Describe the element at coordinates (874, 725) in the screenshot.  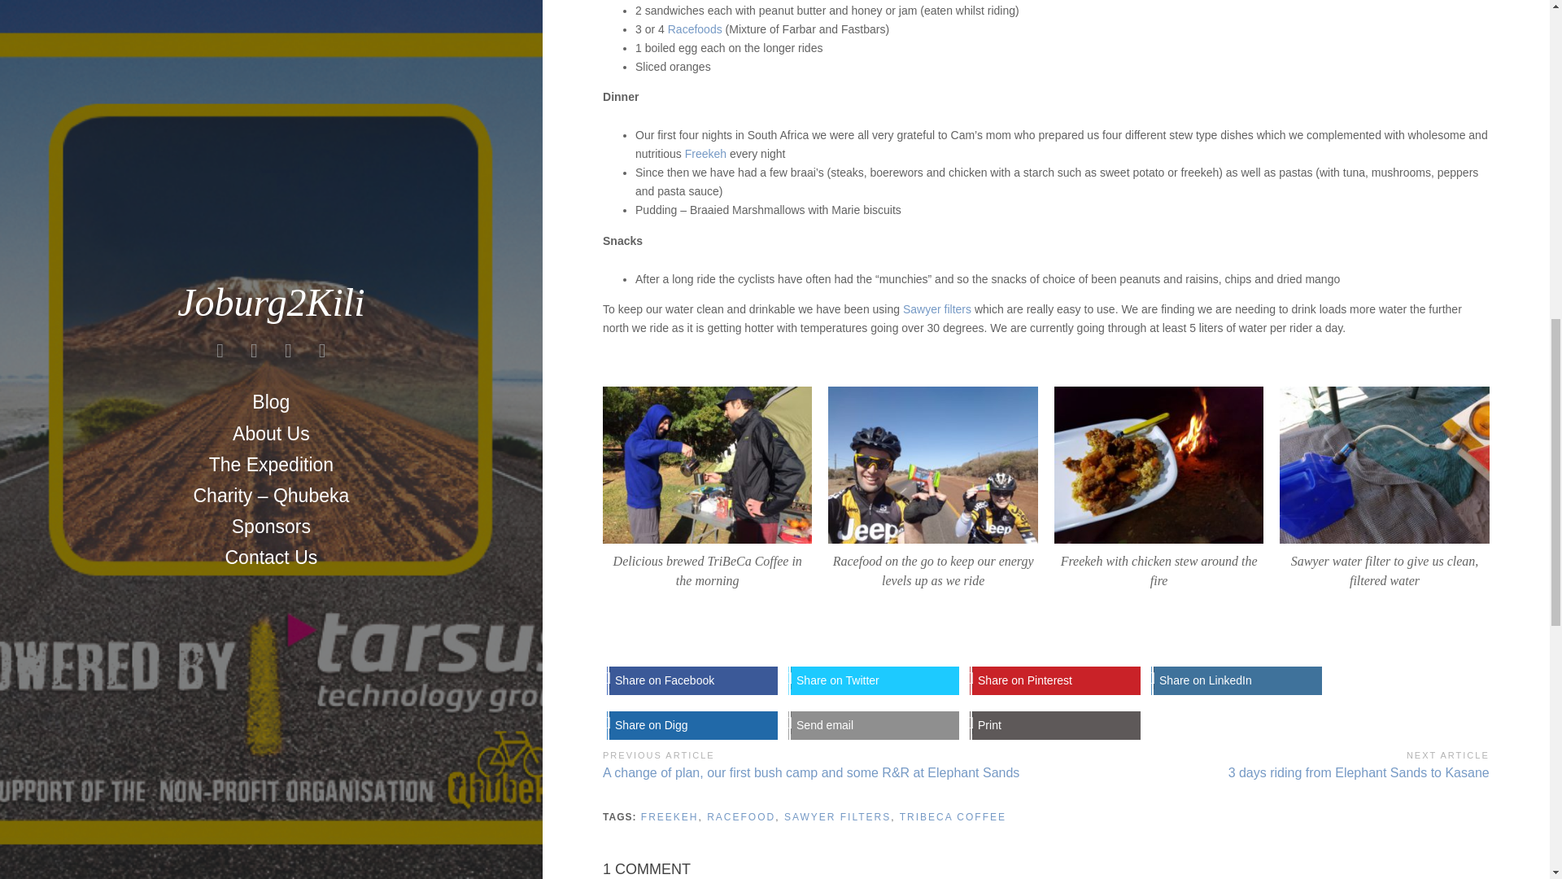
I see `Share it on Email` at that location.